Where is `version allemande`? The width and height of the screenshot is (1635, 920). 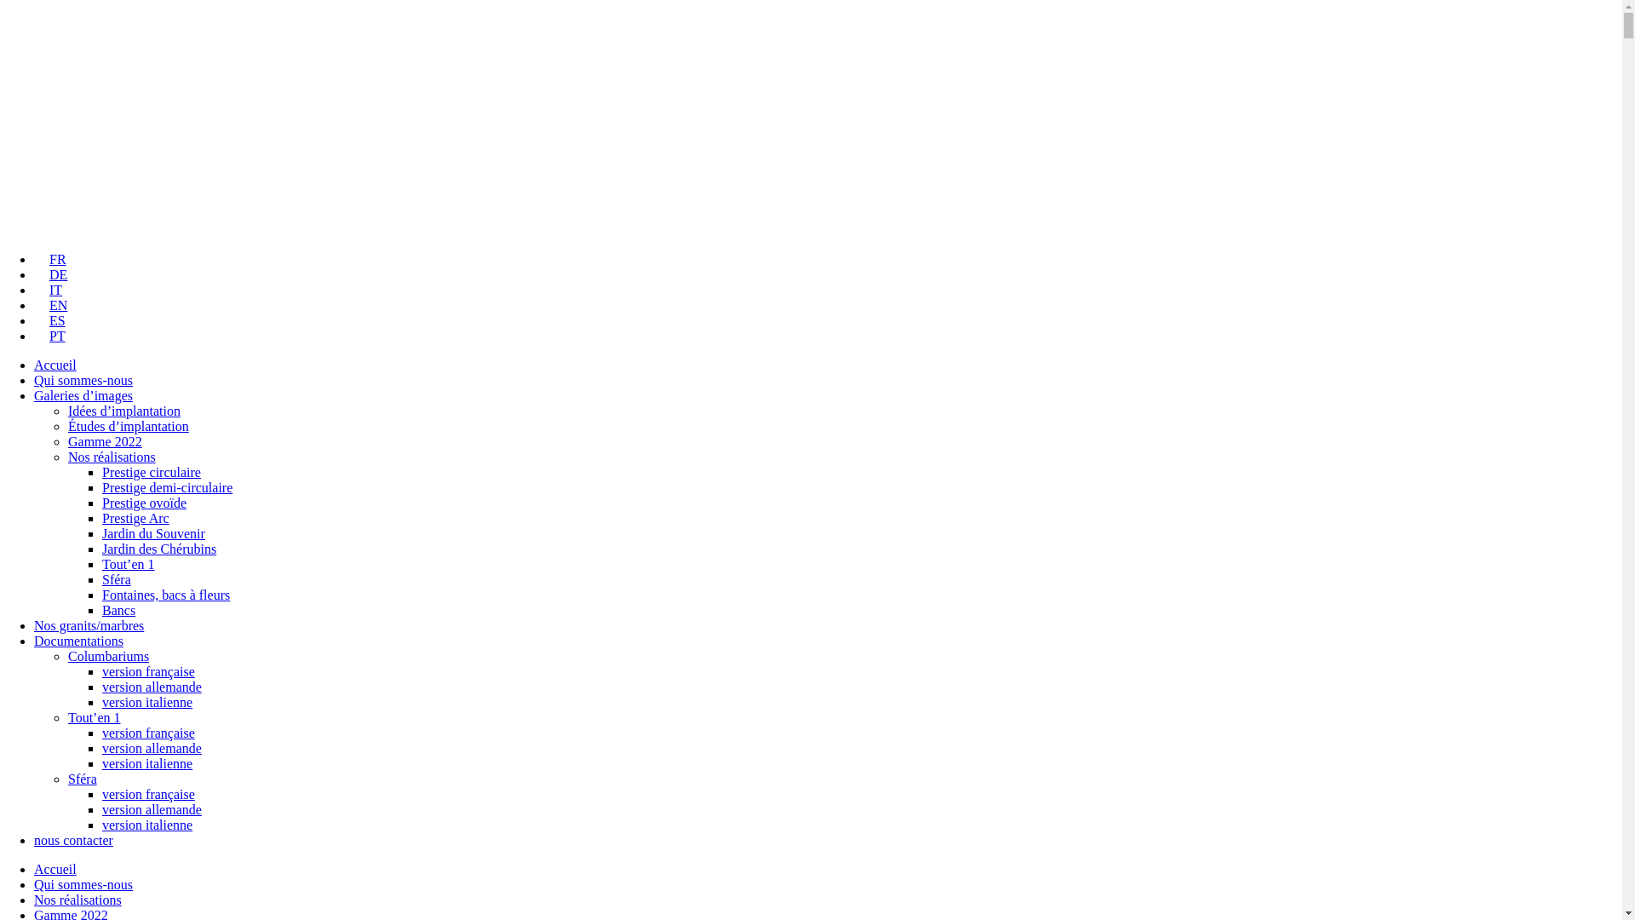 version allemande is located at coordinates (152, 748).